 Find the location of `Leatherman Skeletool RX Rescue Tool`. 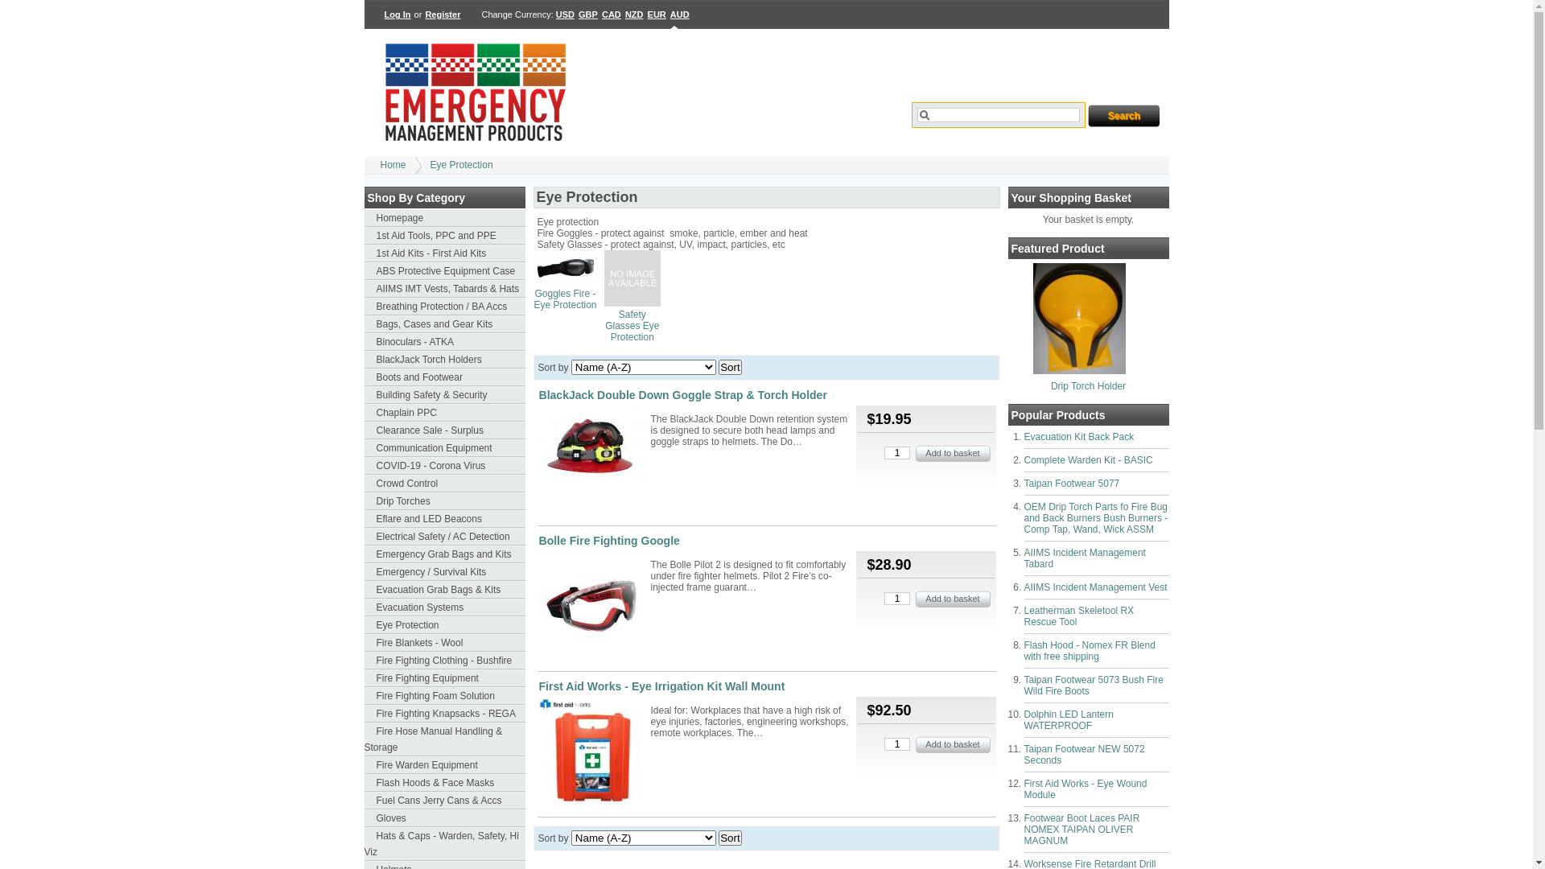

Leatherman Skeletool RX Rescue Tool is located at coordinates (1078, 616).